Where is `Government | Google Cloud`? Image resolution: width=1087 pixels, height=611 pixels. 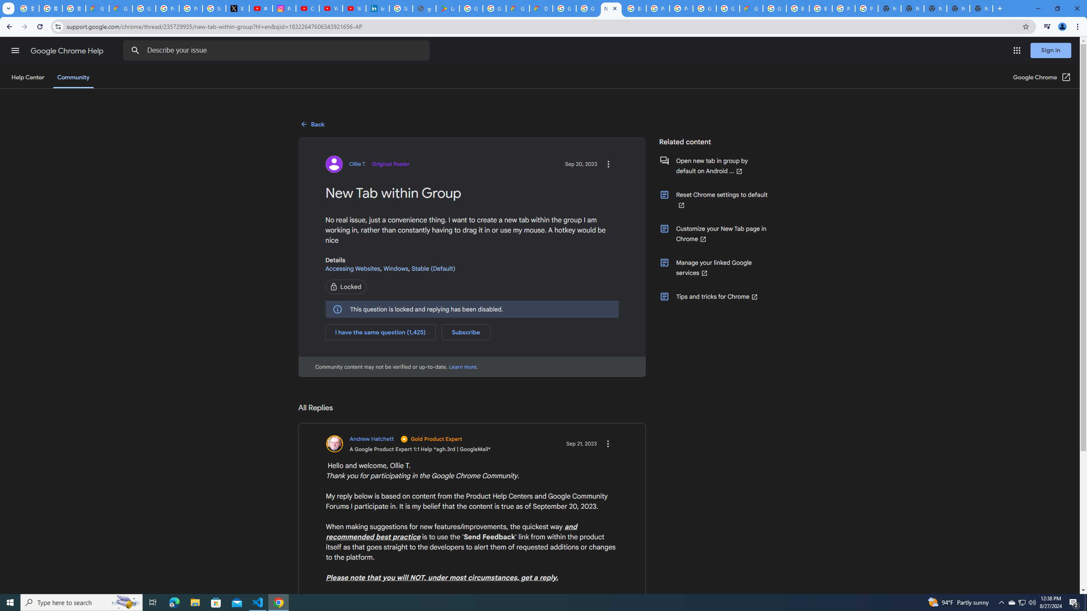
Government | Google Cloud is located at coordinates (518, 8).